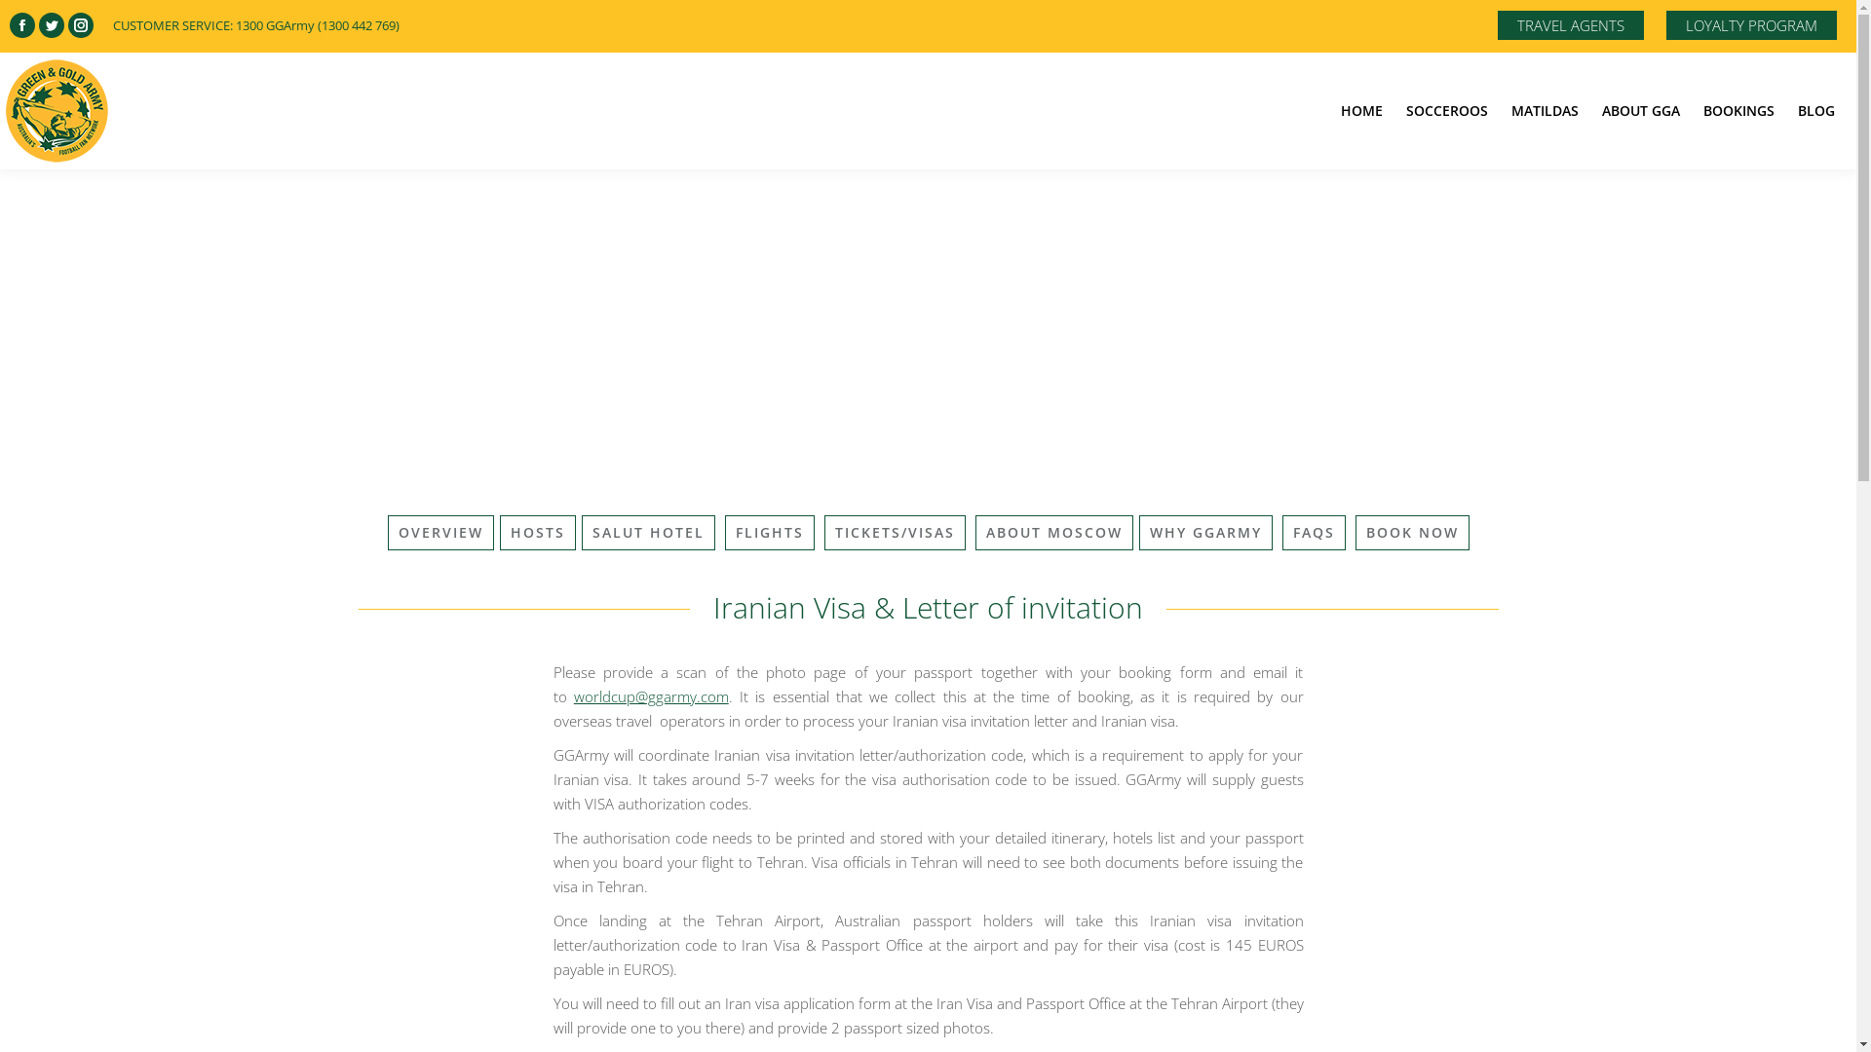 The width and height of the screenshot is (1871, 1052). What do you see at coordinates (1362, 111) in the screenshot?
I see `HOME` at bounding box center [1362, 111].